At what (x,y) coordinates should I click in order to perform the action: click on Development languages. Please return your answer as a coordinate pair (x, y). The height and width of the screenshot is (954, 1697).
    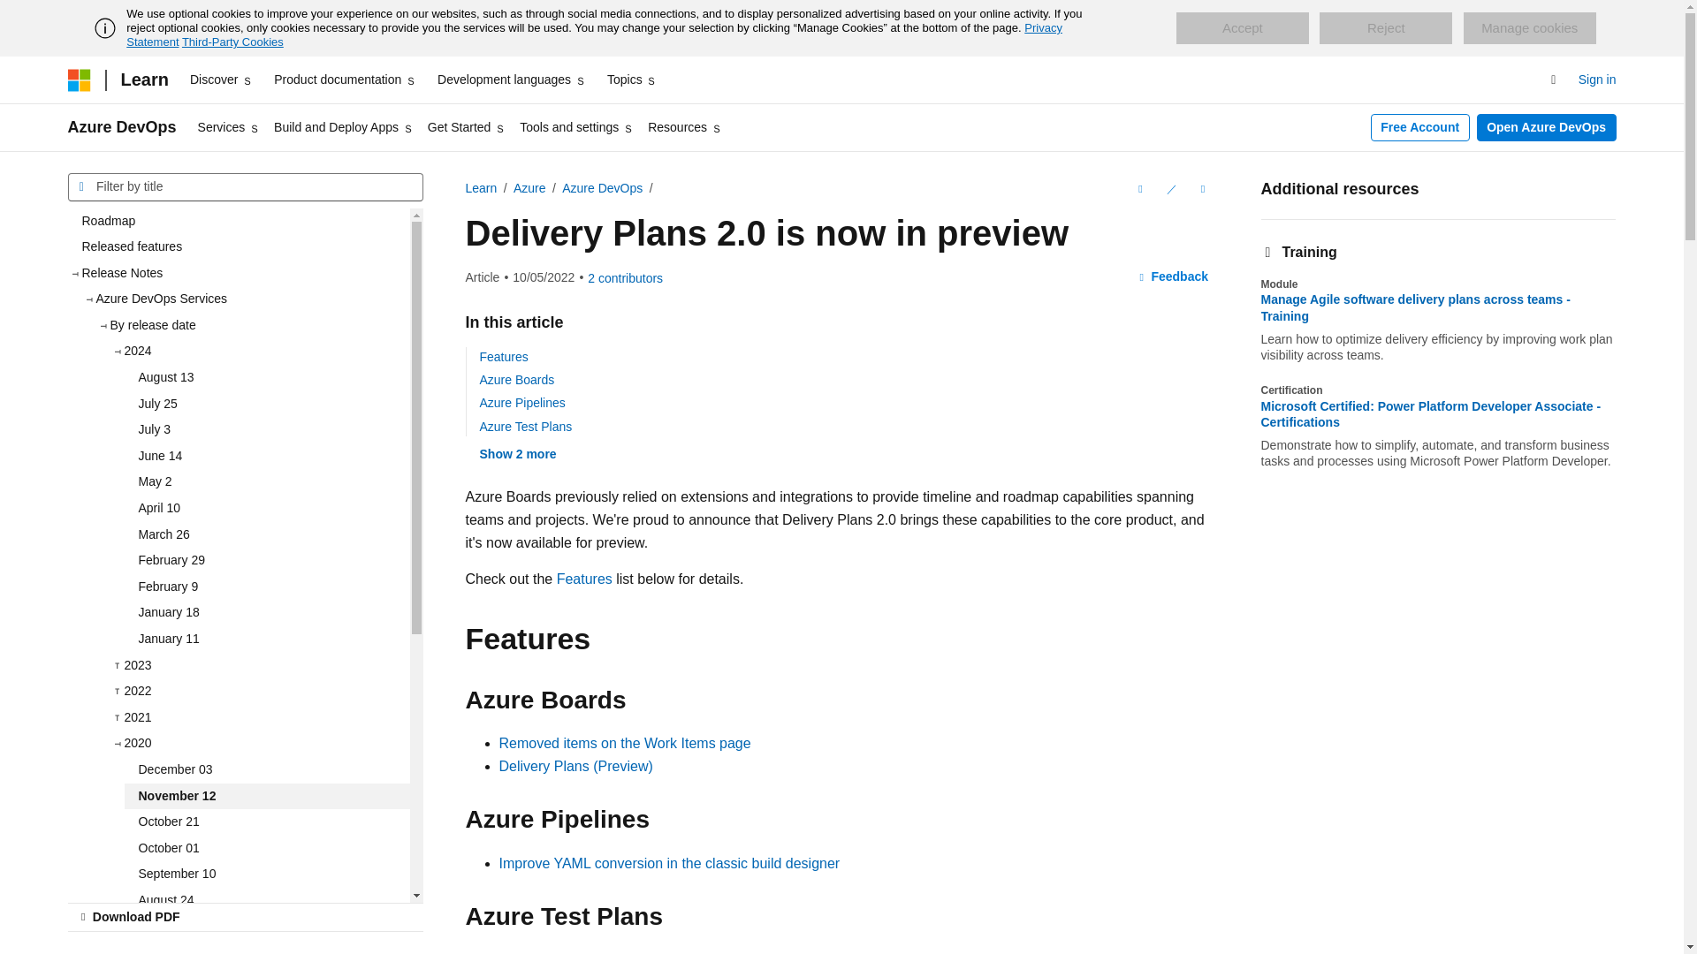
    Looking at the image, I should click on (511, 79).